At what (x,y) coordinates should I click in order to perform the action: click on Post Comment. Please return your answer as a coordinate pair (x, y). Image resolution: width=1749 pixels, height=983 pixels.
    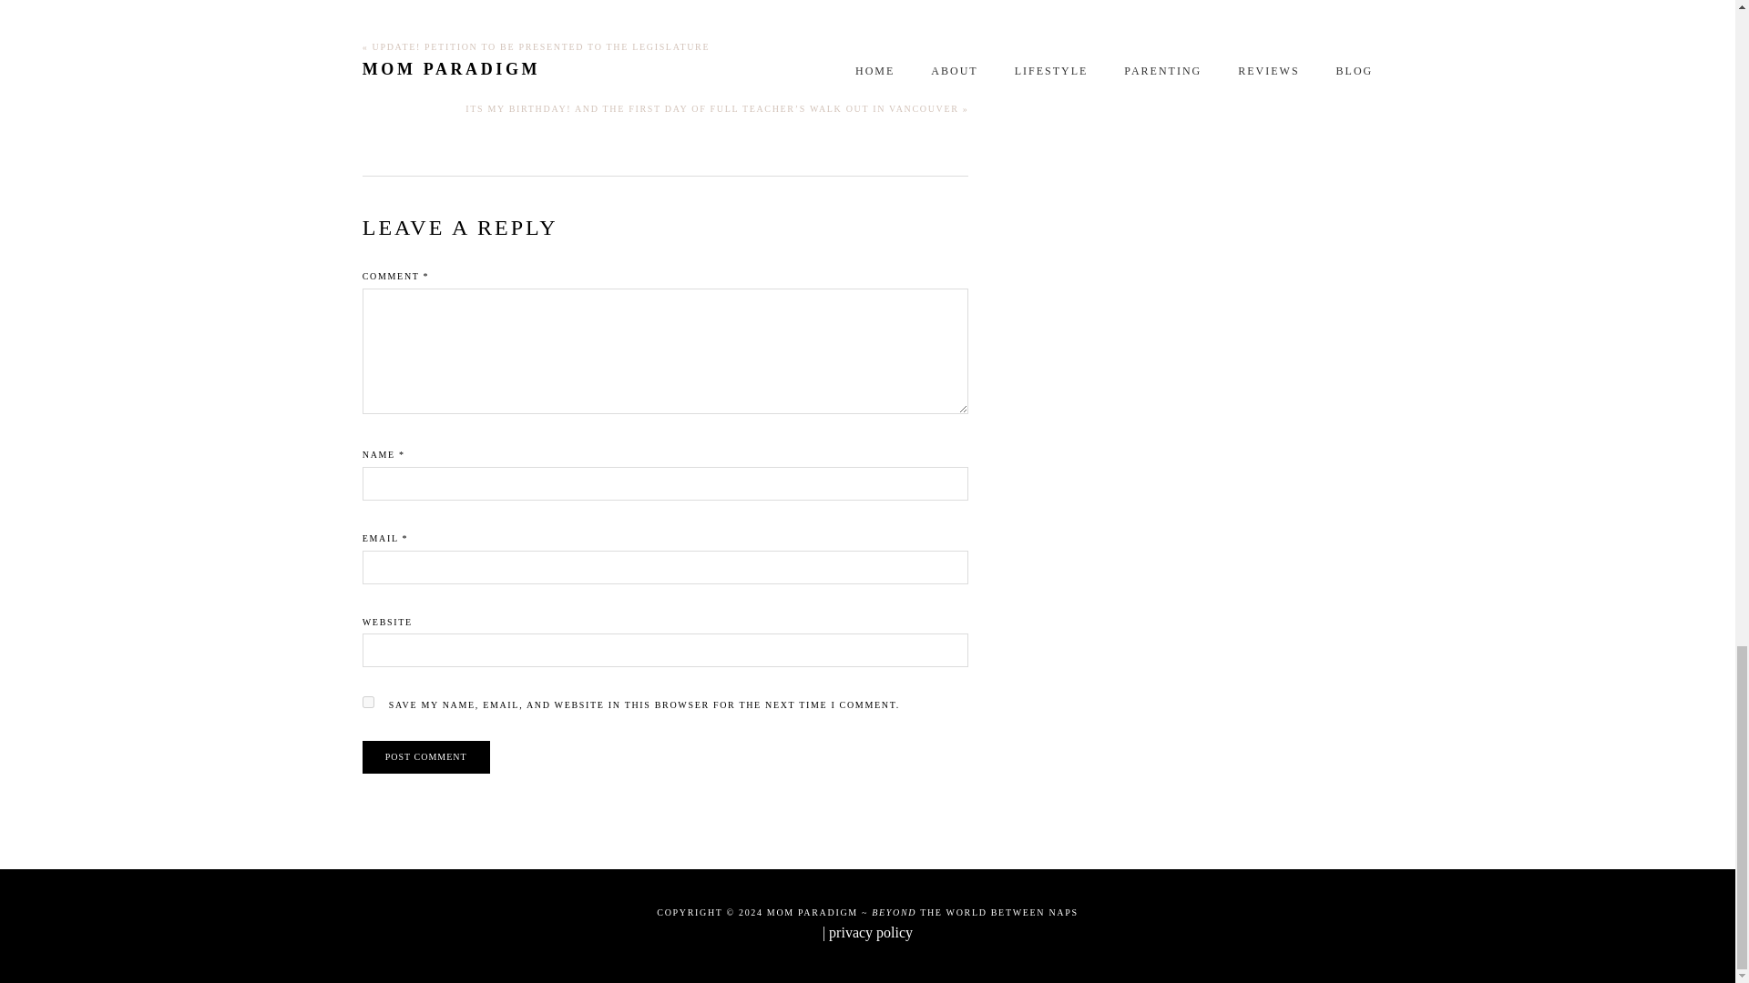
    Looking at the image, I should click on (425, 757).